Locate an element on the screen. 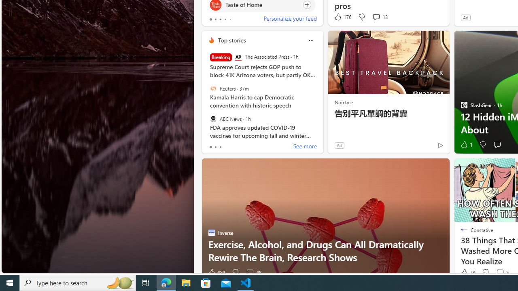 The width and height of the screenshot is (518, 291). Personalize your feed is located at coordinates (290, 19).